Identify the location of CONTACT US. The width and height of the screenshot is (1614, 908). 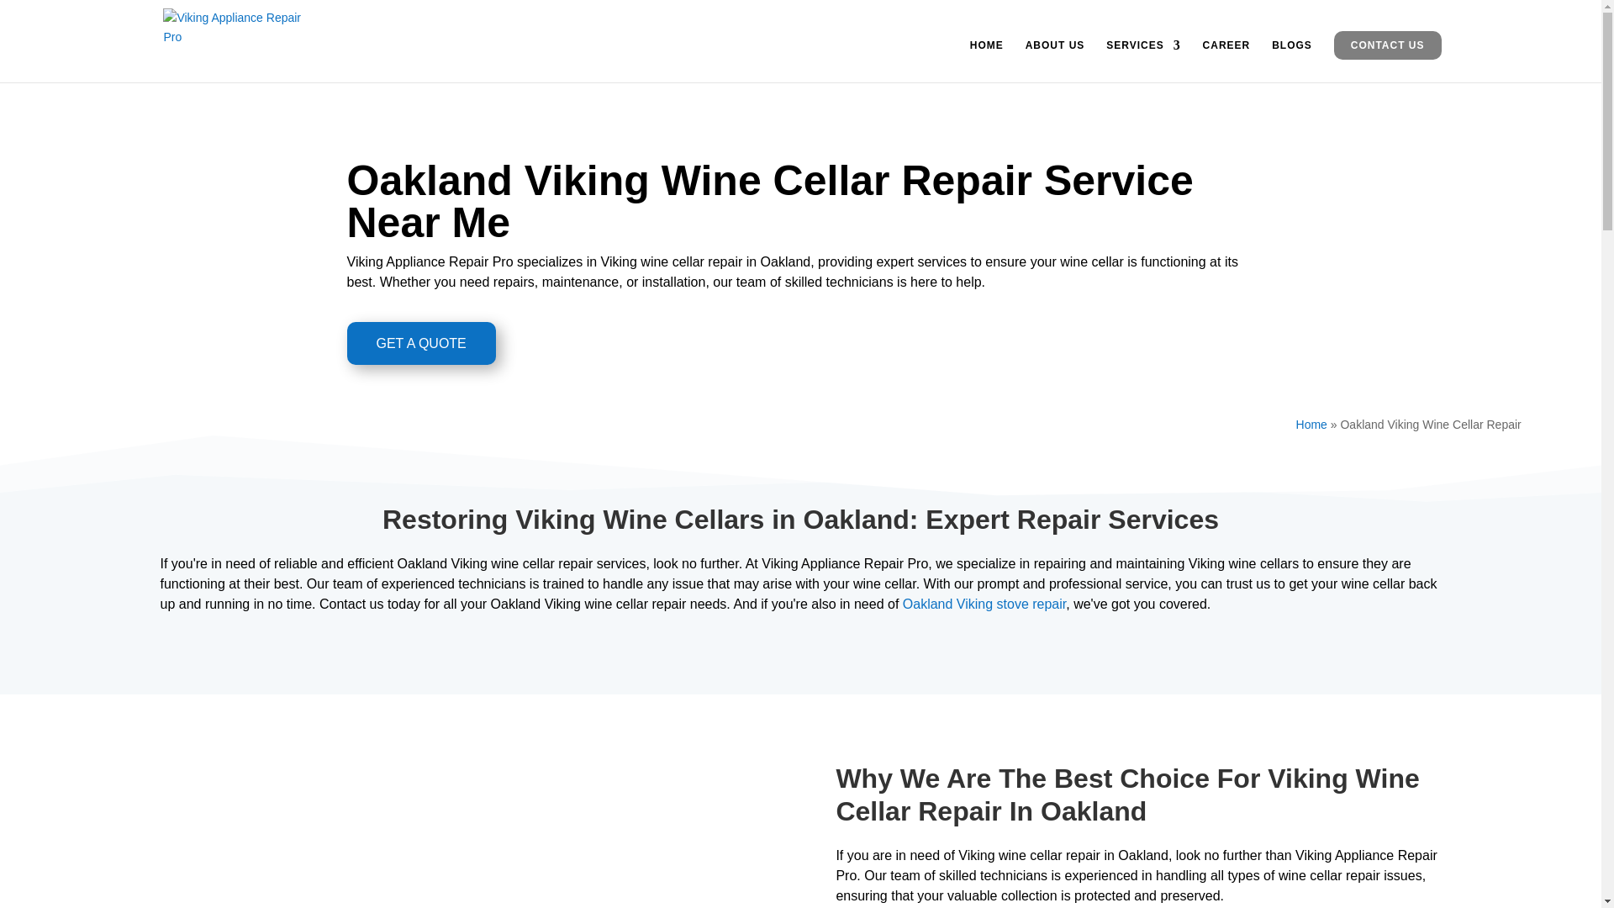
(1387, 45).